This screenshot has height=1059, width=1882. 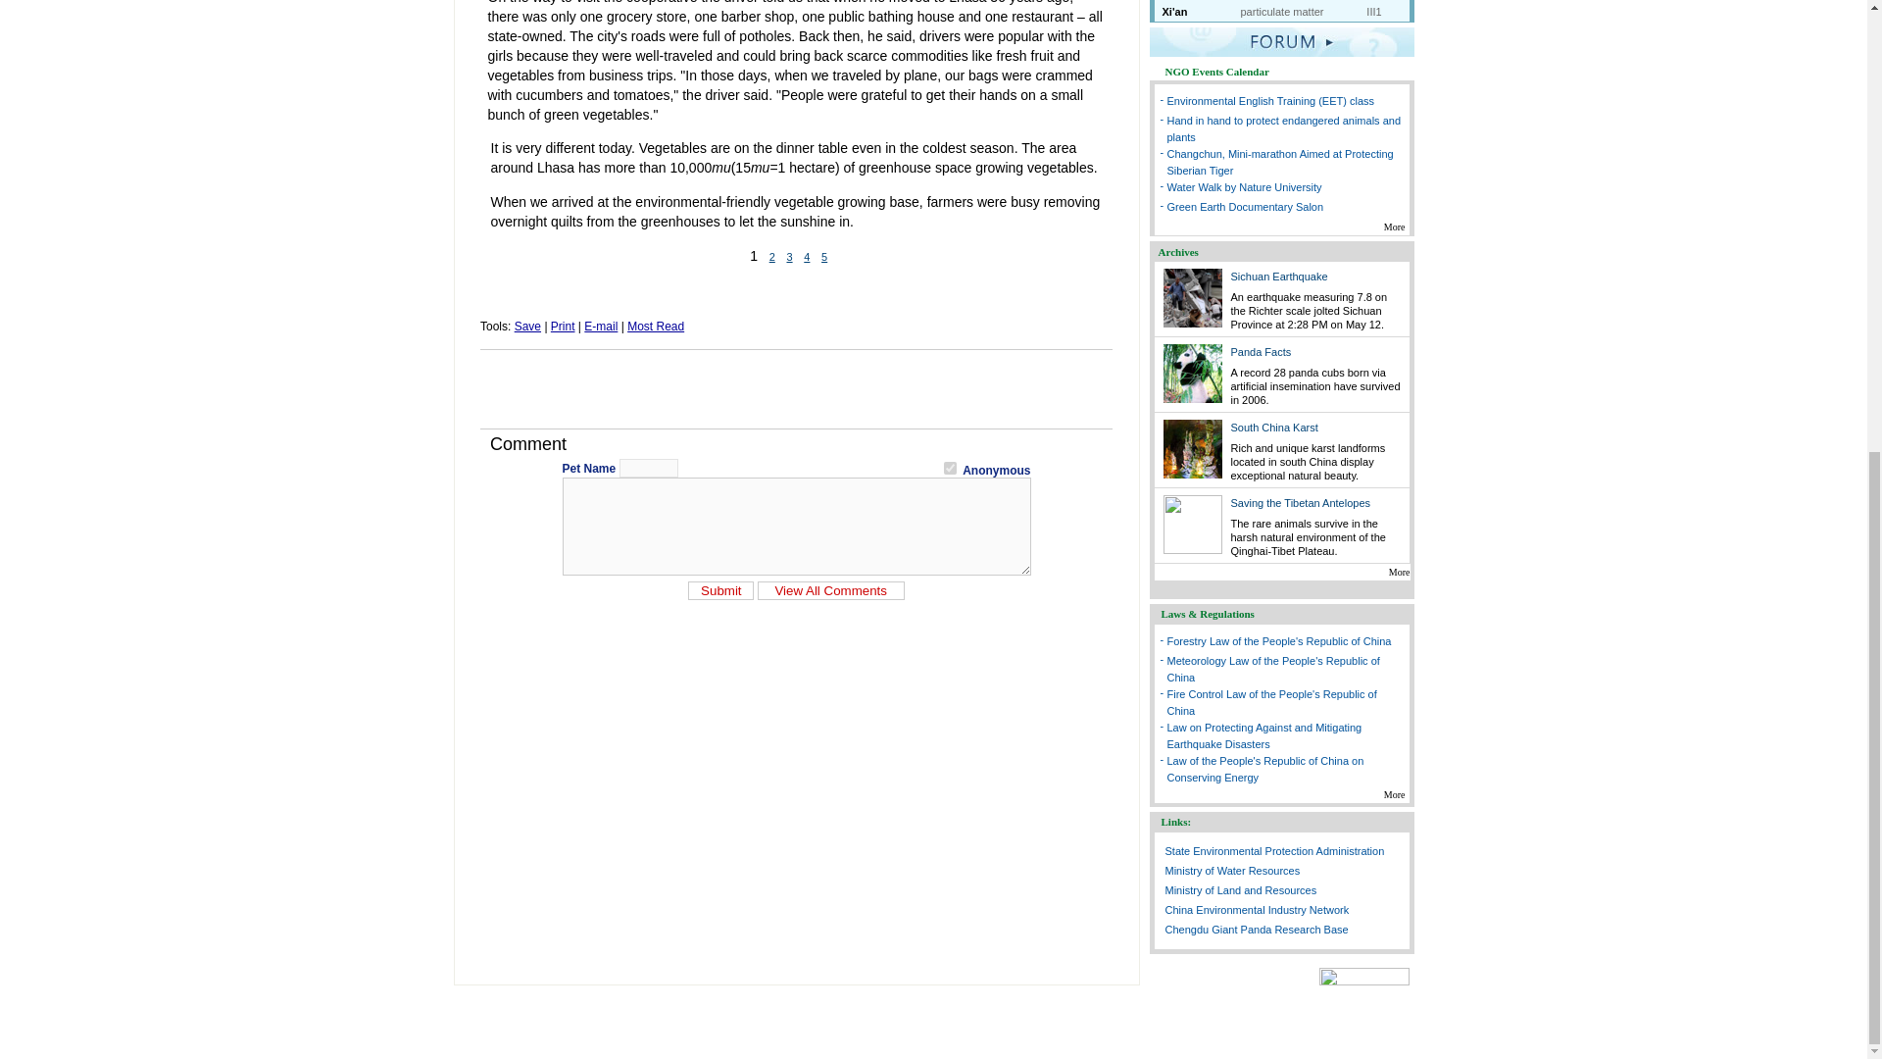 What do you see at coordinates (831, 589) in the screenshot?
I see `View All Comments` at bounding box center [831, 589].